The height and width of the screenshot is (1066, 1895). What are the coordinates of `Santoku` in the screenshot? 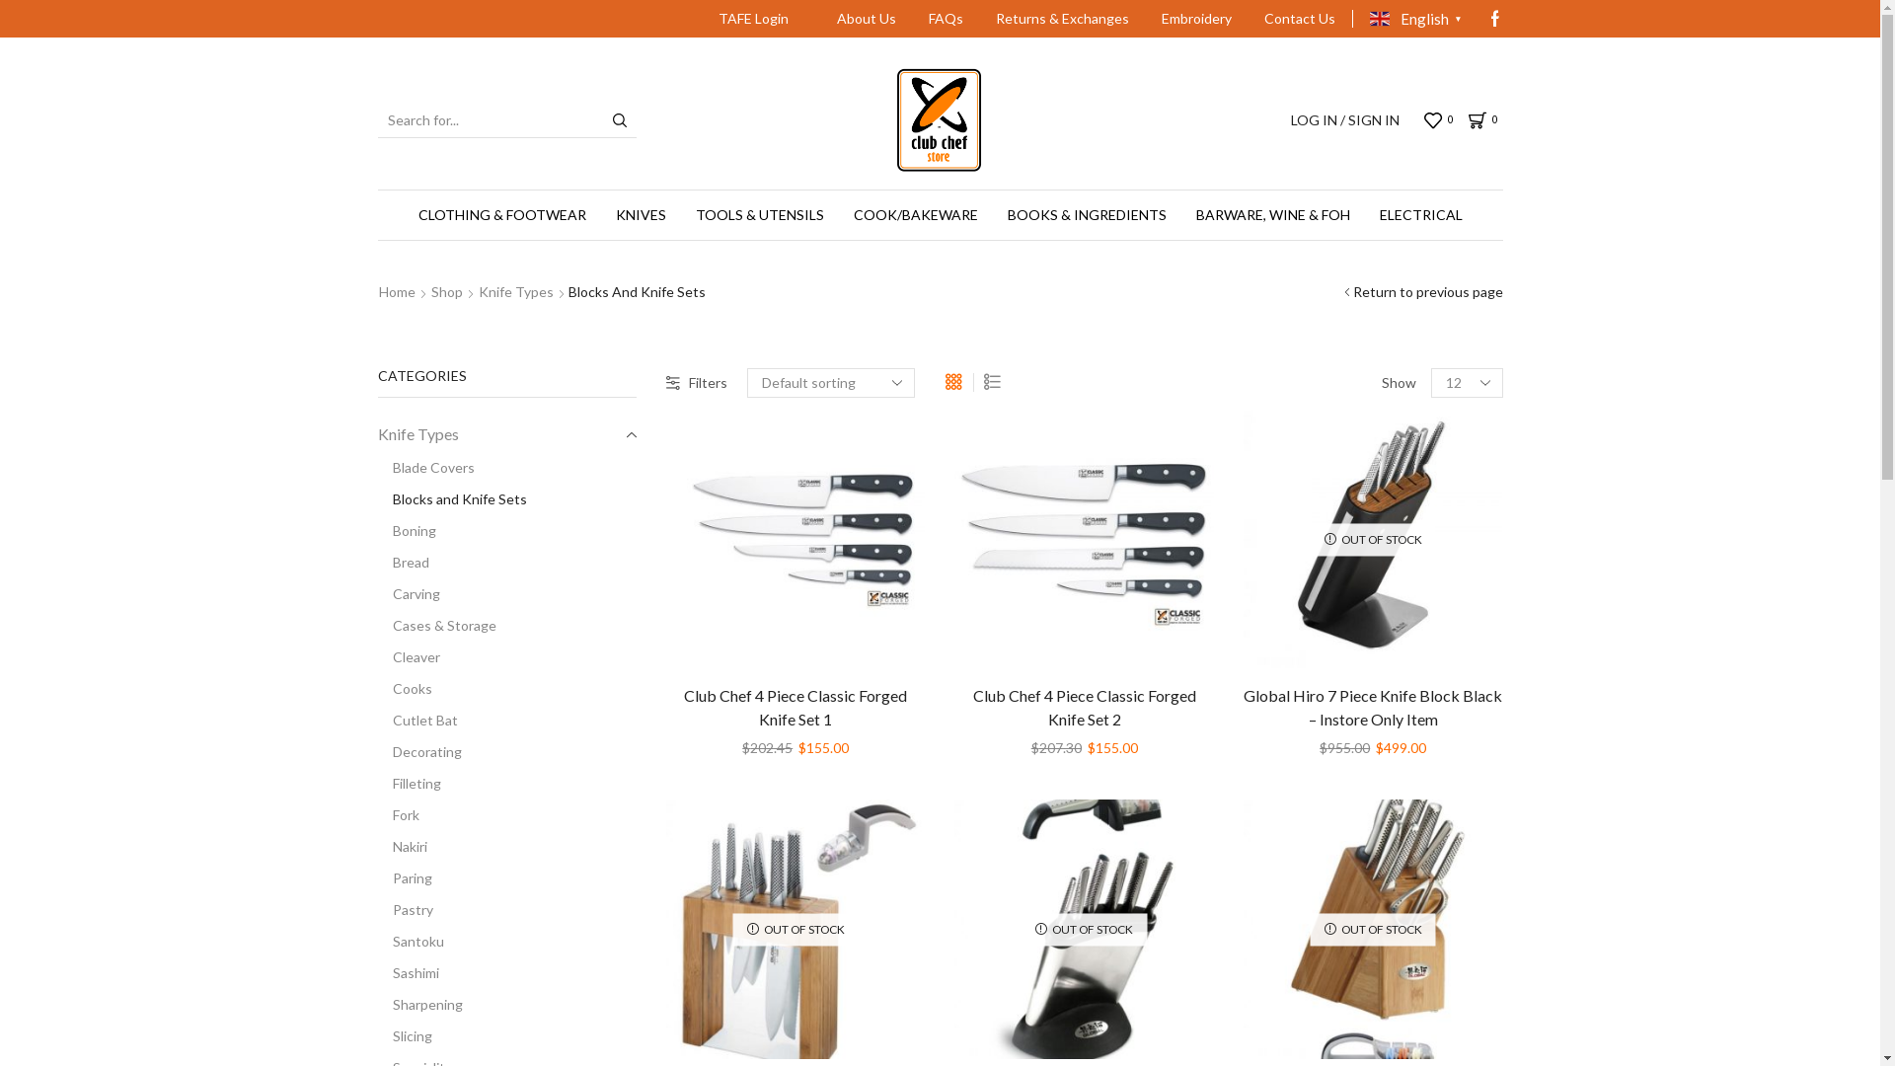 It's located at (411, 942).